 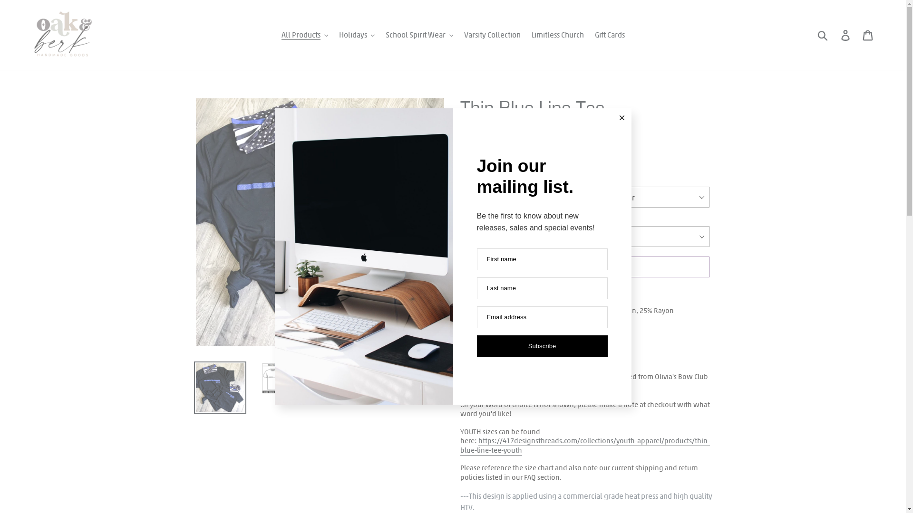 What do you see at coordinates (493, 35) in the screenshot?
I see `Varsity Collection` at bounding box center [493, 35].